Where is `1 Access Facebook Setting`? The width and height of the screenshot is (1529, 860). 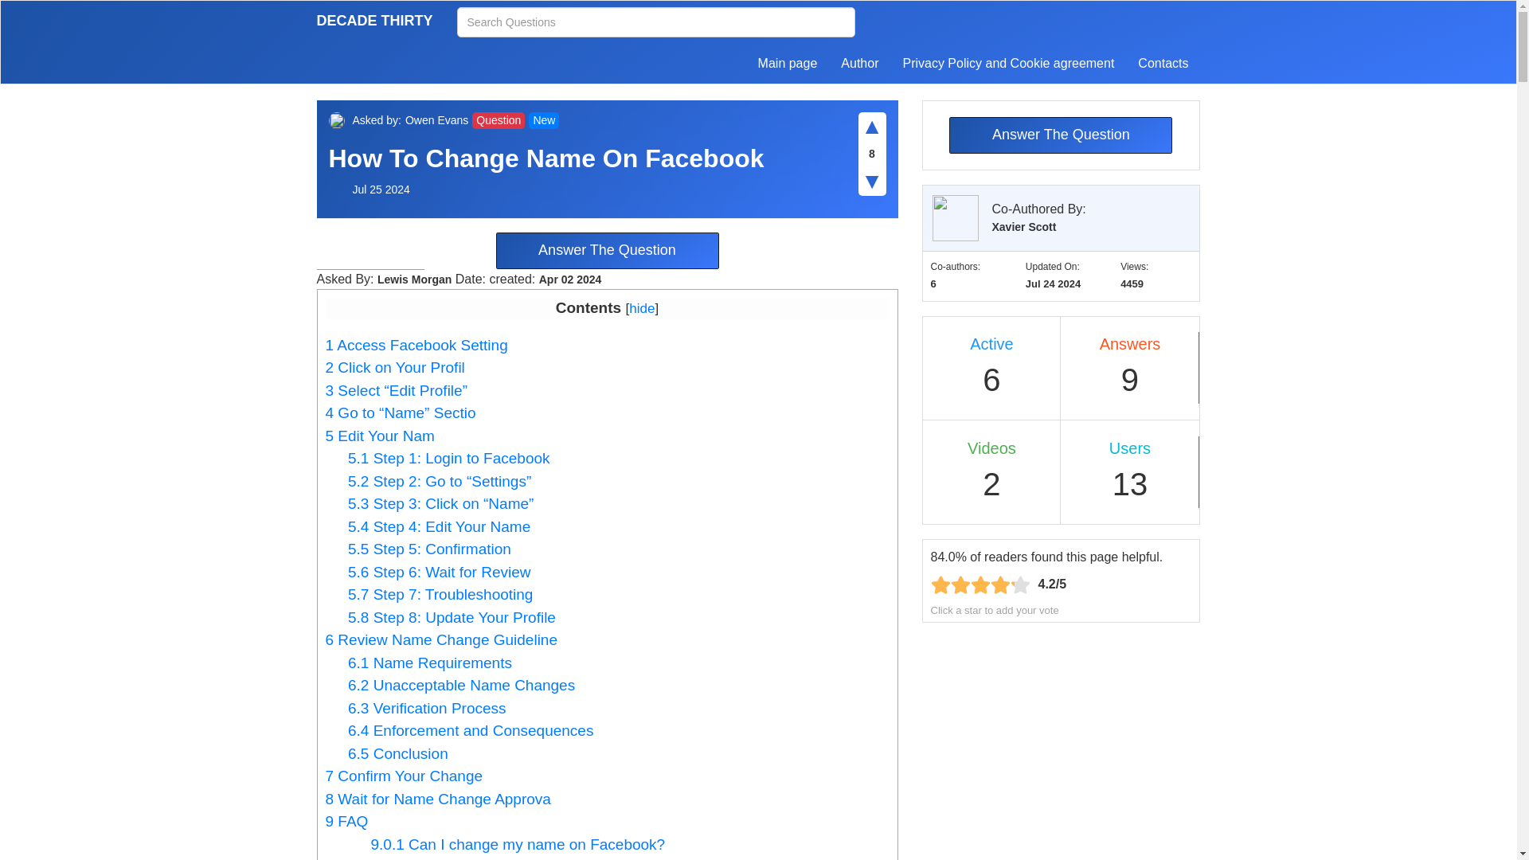
1 Access Facebook Setting is located at coordinates (416, 345).